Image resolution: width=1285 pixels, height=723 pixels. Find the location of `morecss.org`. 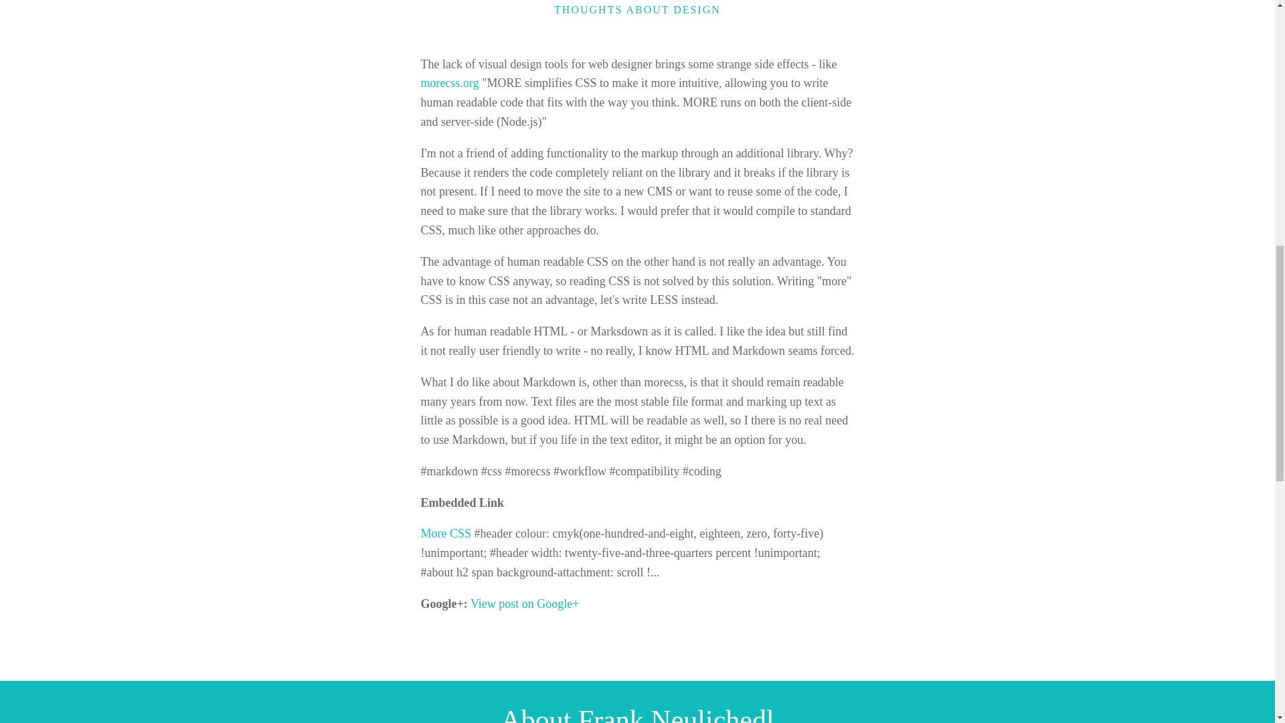

morecss.org is located at coordinates (448, 83).